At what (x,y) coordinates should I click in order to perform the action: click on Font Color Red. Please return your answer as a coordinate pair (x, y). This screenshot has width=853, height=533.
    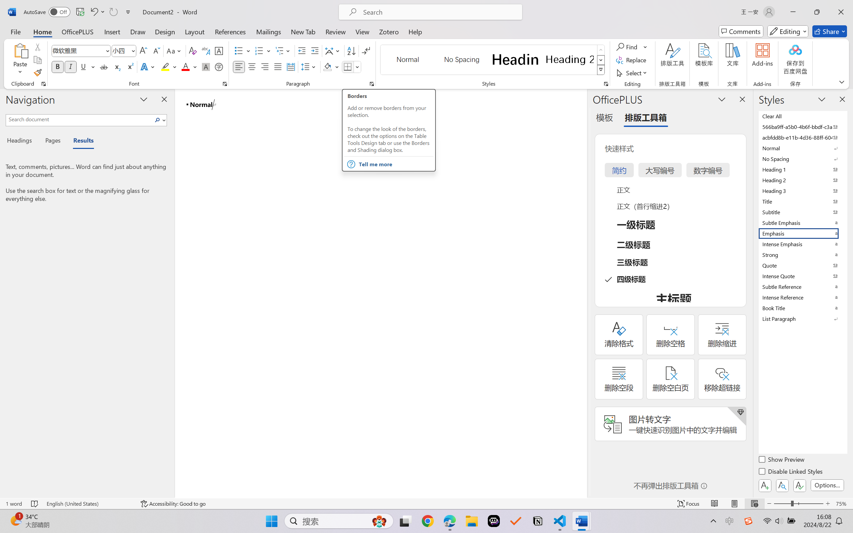
    Looking at the image, I should click on (186, 67).